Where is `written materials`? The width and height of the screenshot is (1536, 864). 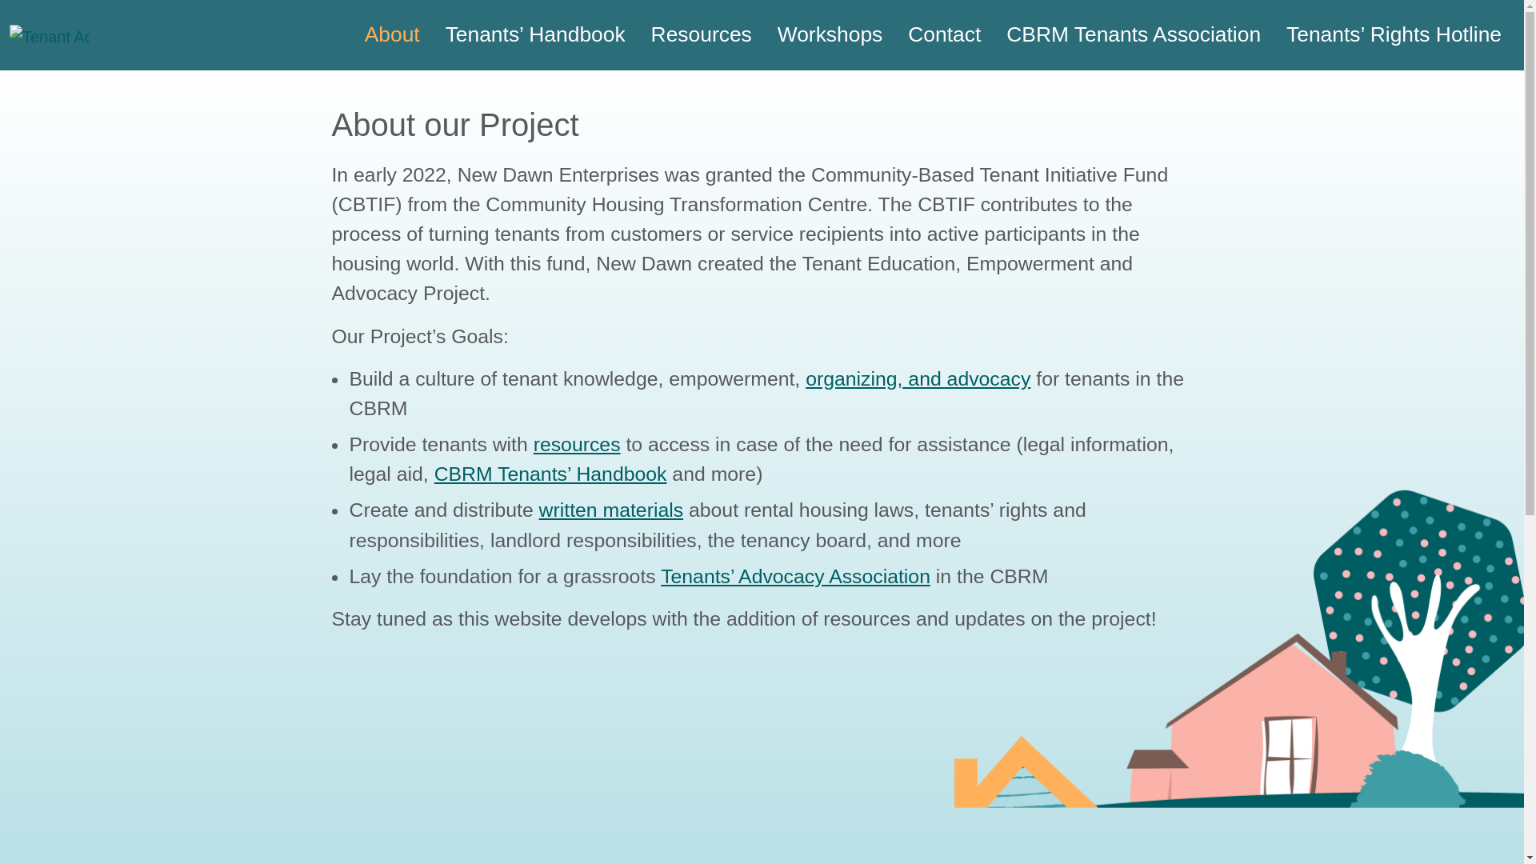 written materials is located at coordinates (611, 510).